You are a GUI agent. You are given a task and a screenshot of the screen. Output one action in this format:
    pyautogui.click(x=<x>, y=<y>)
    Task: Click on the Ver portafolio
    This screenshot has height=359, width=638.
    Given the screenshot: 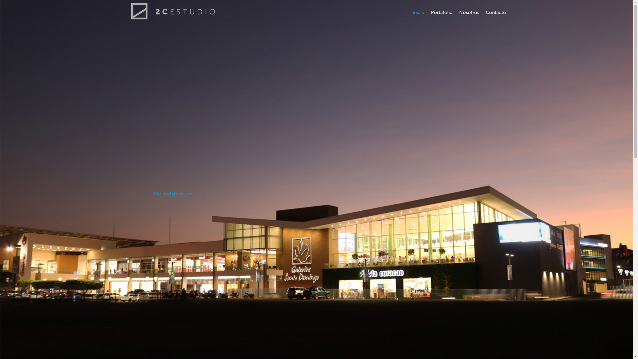 What is the action you would take?
    pyautogui.click(x=173, y=194)
    